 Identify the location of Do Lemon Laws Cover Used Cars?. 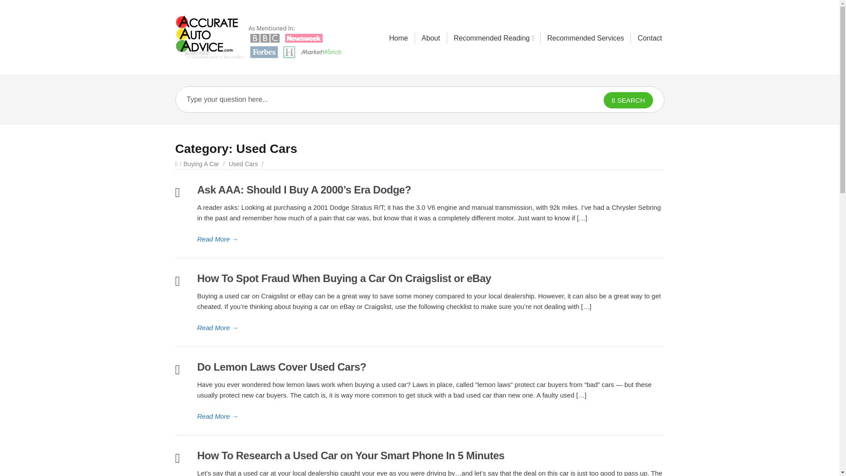
(430, 416).